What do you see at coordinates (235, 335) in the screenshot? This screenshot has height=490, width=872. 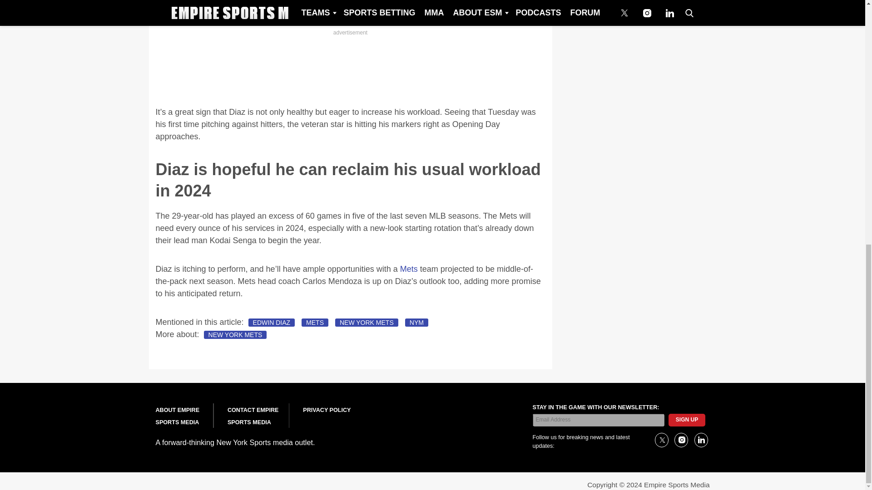 I see `NEW YORK METS` at bounding box center [235, 335].